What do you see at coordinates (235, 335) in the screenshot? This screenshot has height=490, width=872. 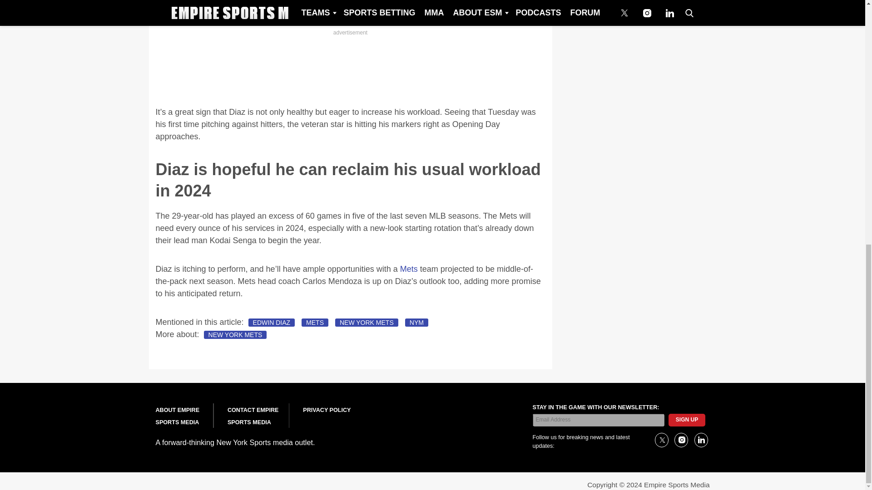 I see `NEW YORK METS` at bounding box center [235, 335].